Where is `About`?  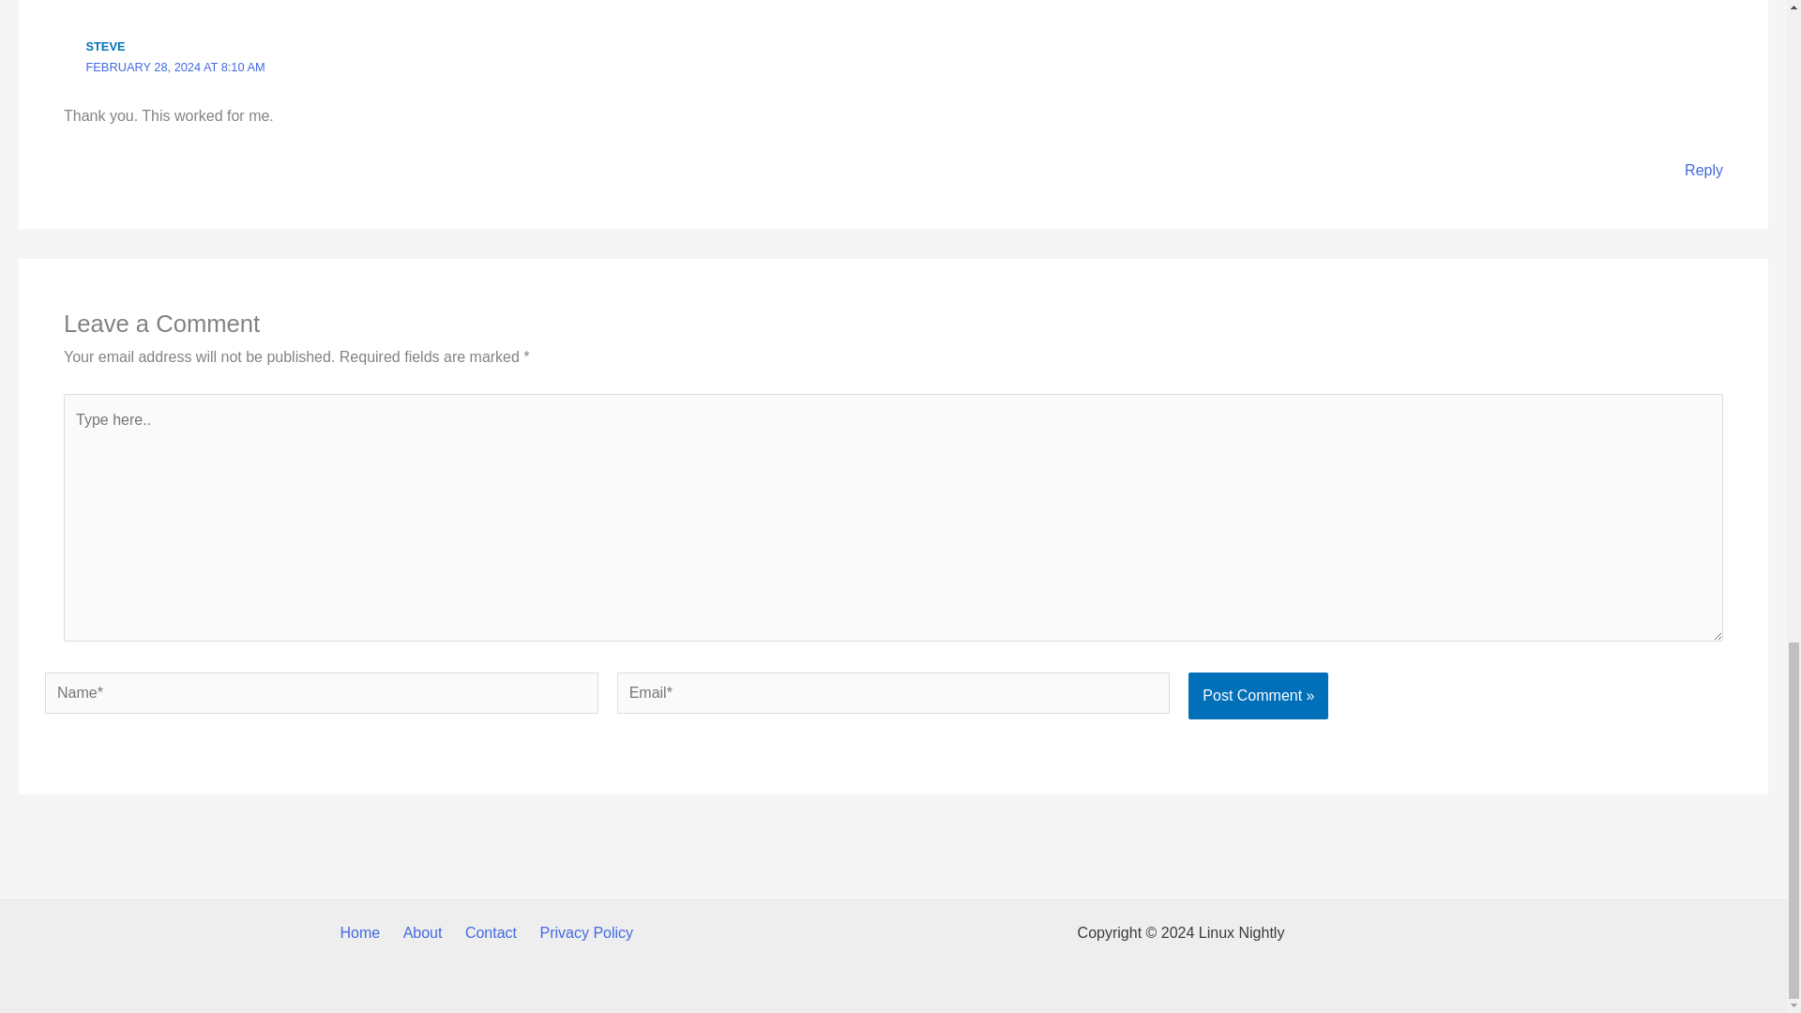 About is located at coordinates (423, 932).